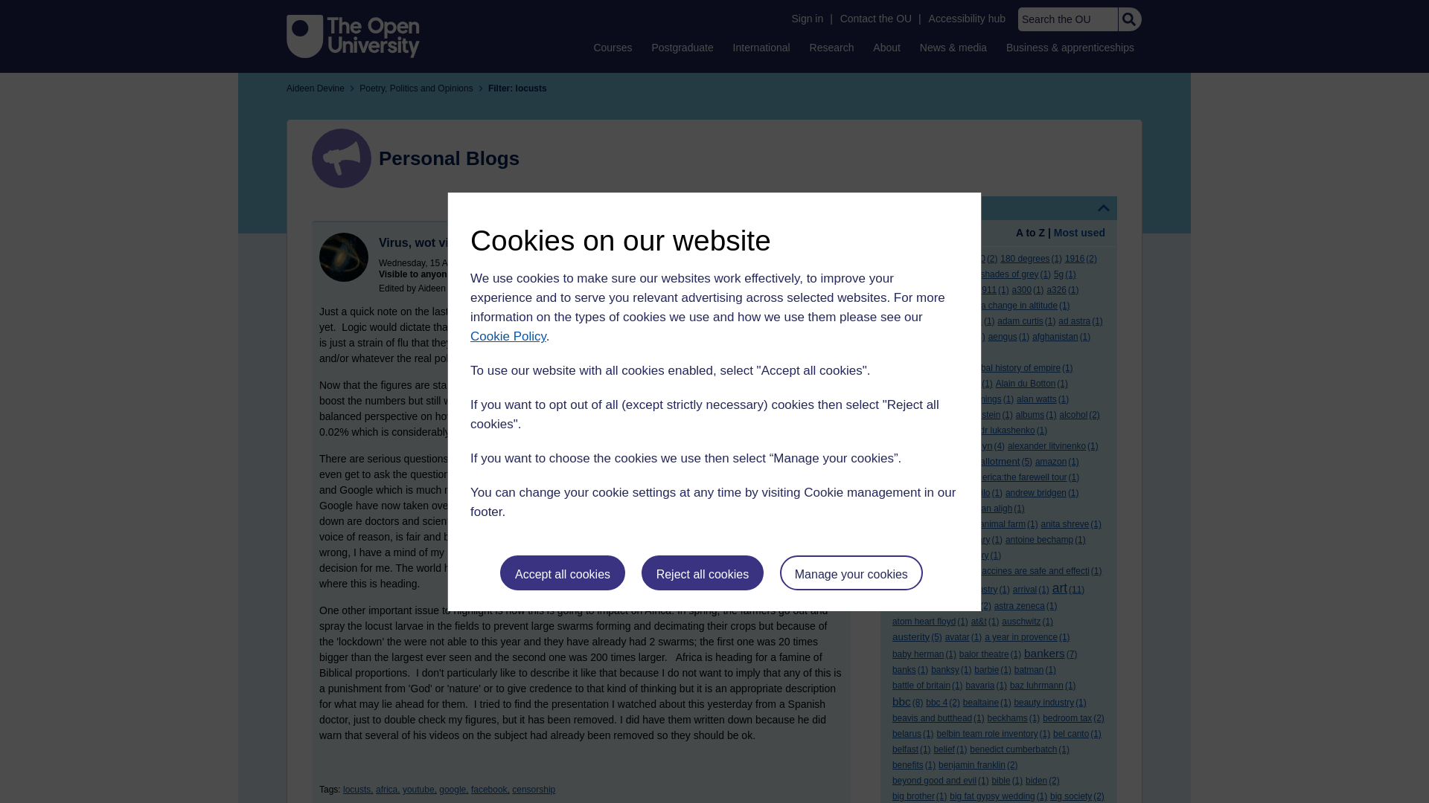 The image size is (1429, 803). Describe the element at coordinates (703, 573) in the screenshot. I see `Reject all cookies` at that location.